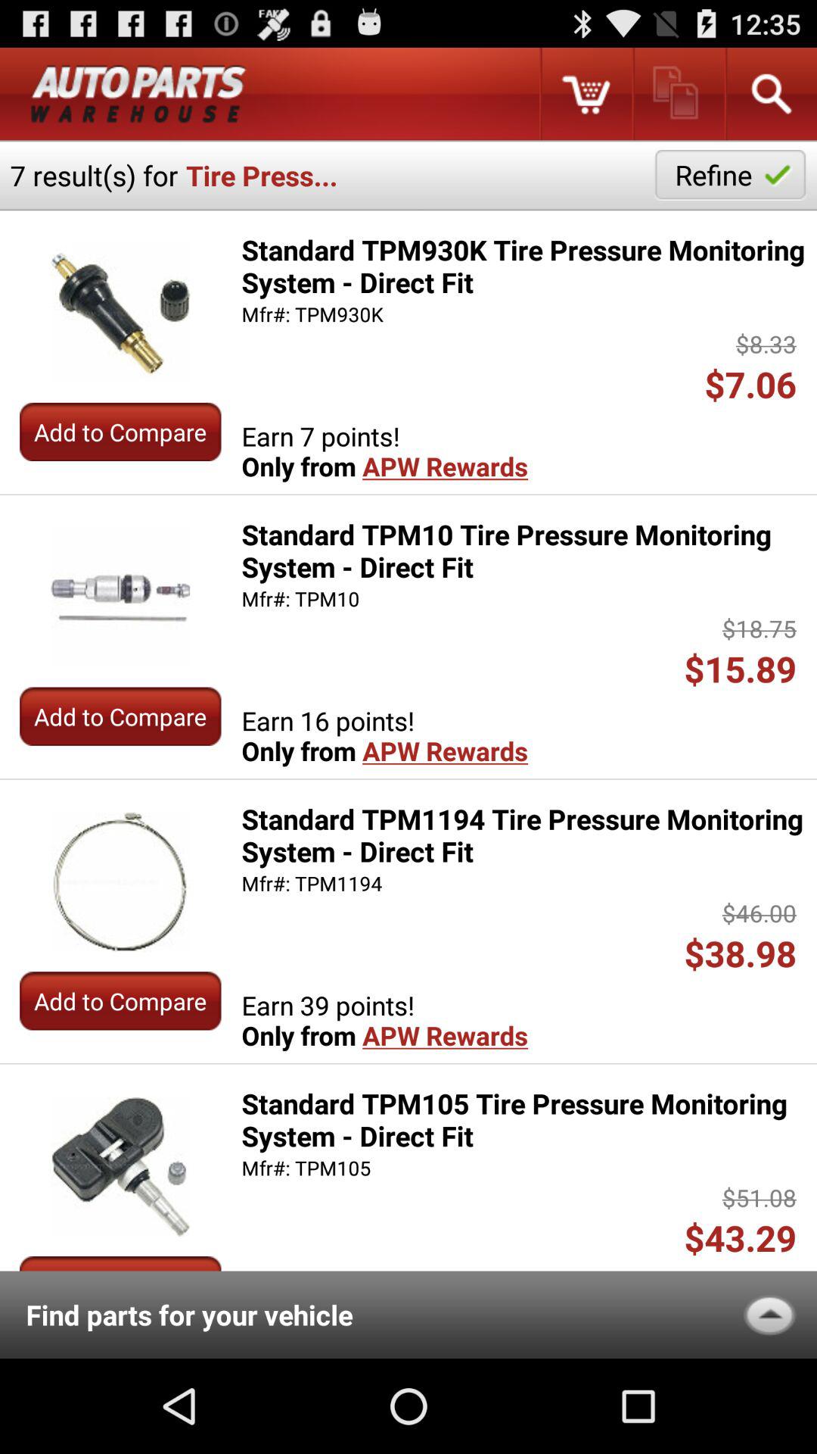 Image resolution: width=817 pixels, height=1454 pixels. What do you see at coordinates (770, 94) in the screenshot?
I see `searching the process` at bounding box center [770, 94].